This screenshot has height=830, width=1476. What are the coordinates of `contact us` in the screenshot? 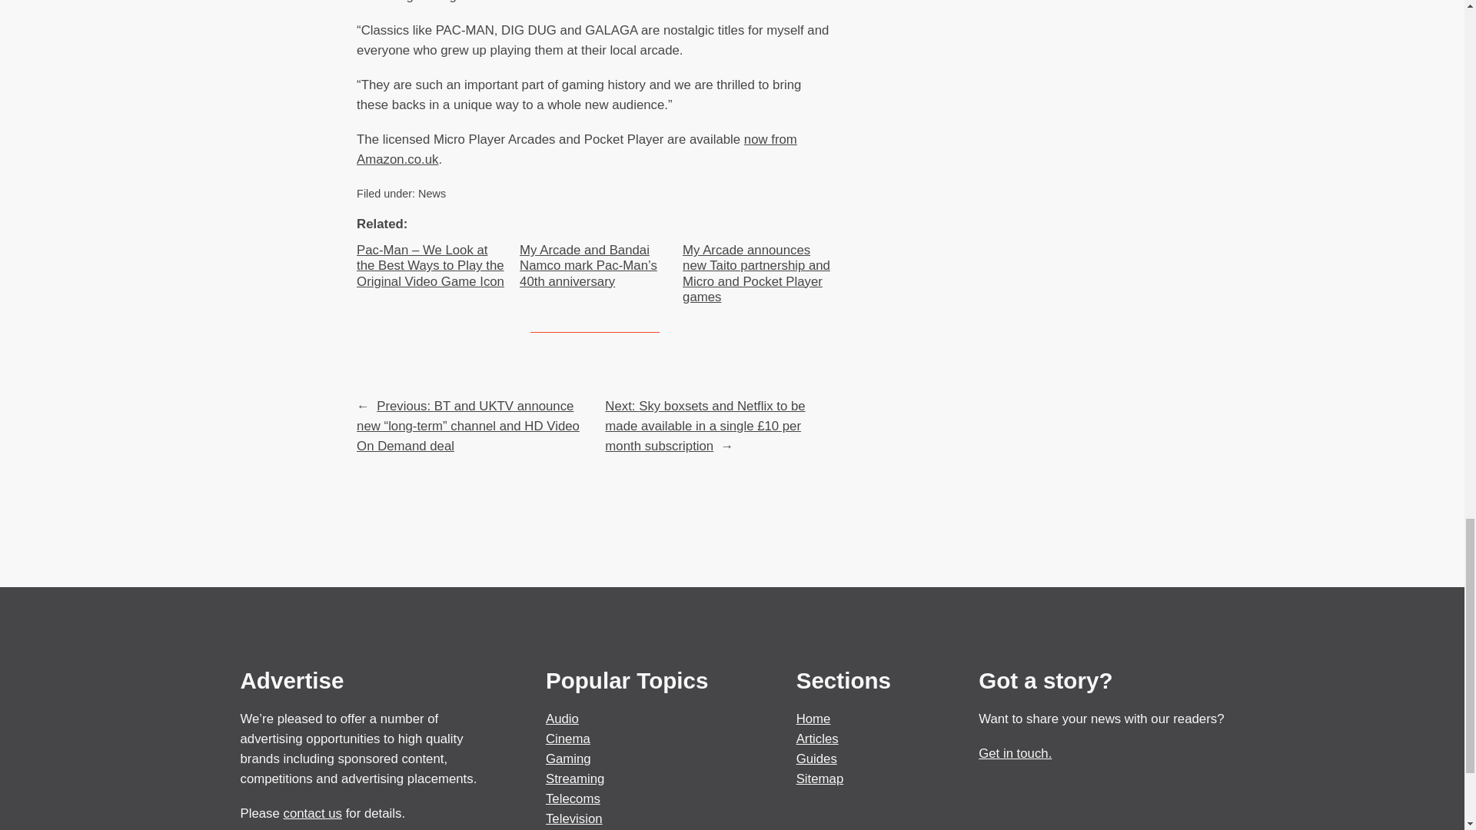 It's located at (312, 813).